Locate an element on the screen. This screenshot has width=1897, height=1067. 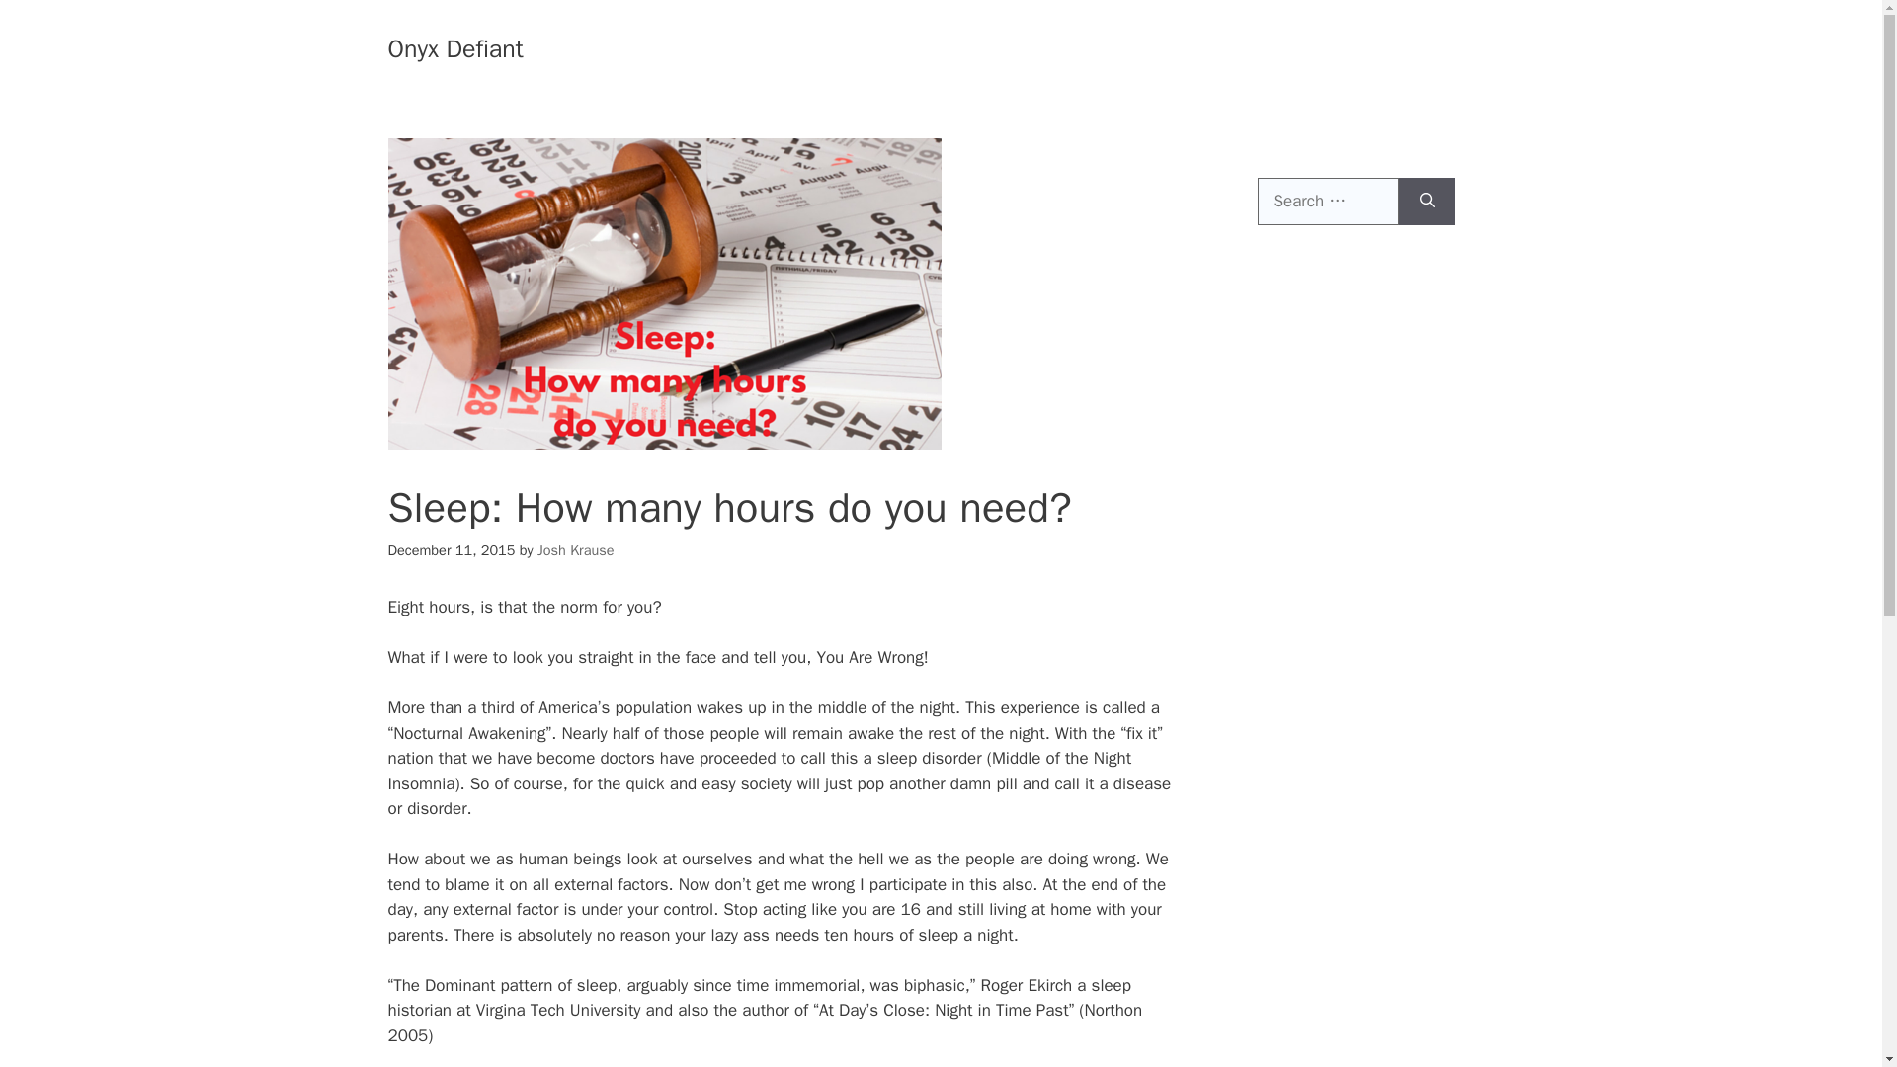
Niche Site is located at coordinates (1277, 49).